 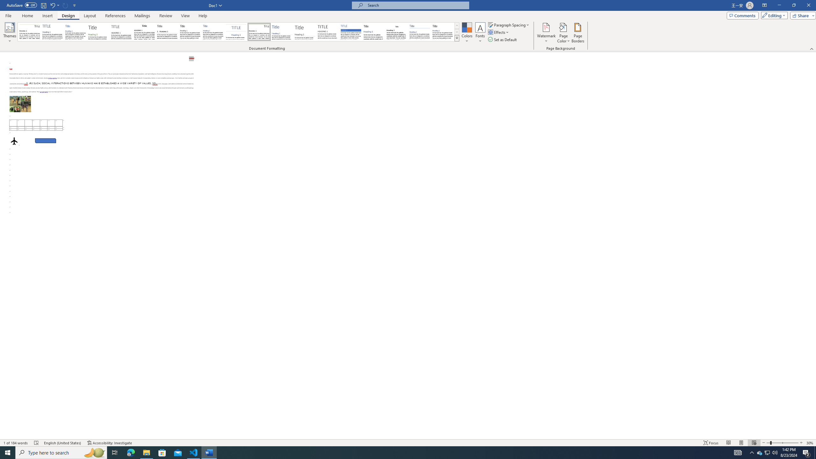 I want to click on Microsoft search, so click(x=416, y=5).